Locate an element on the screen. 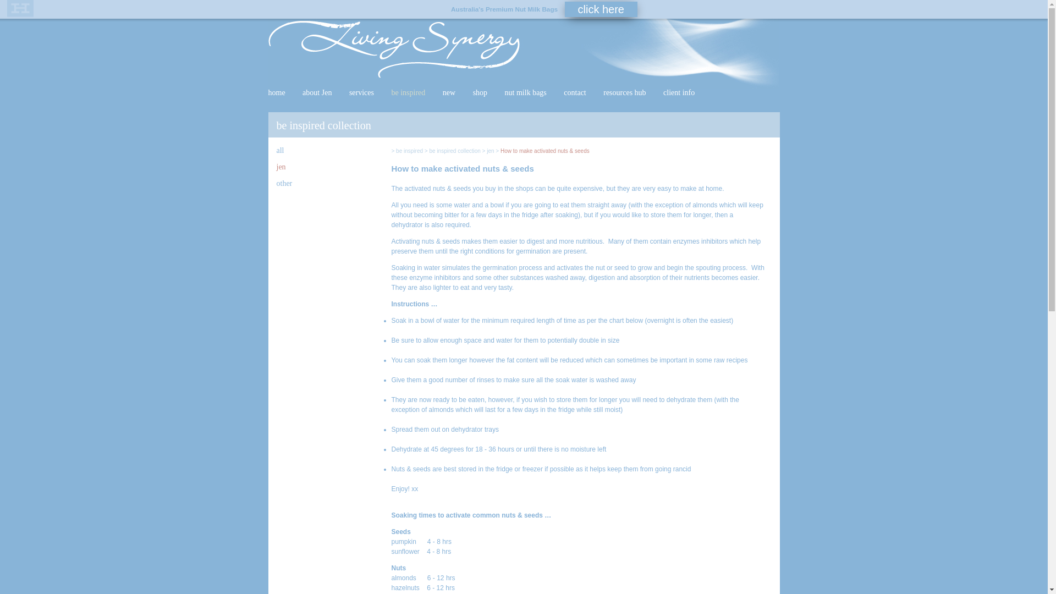 This screenshot has height=594, width=1056. > be inspired collection > is located at coordinates (454, 151).